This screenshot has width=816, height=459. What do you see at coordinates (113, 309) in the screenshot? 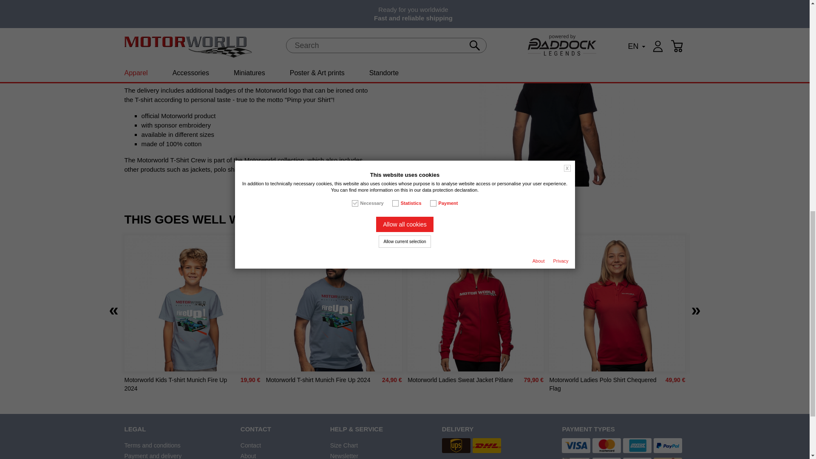
I see `left` at bounding box center [113, 309].